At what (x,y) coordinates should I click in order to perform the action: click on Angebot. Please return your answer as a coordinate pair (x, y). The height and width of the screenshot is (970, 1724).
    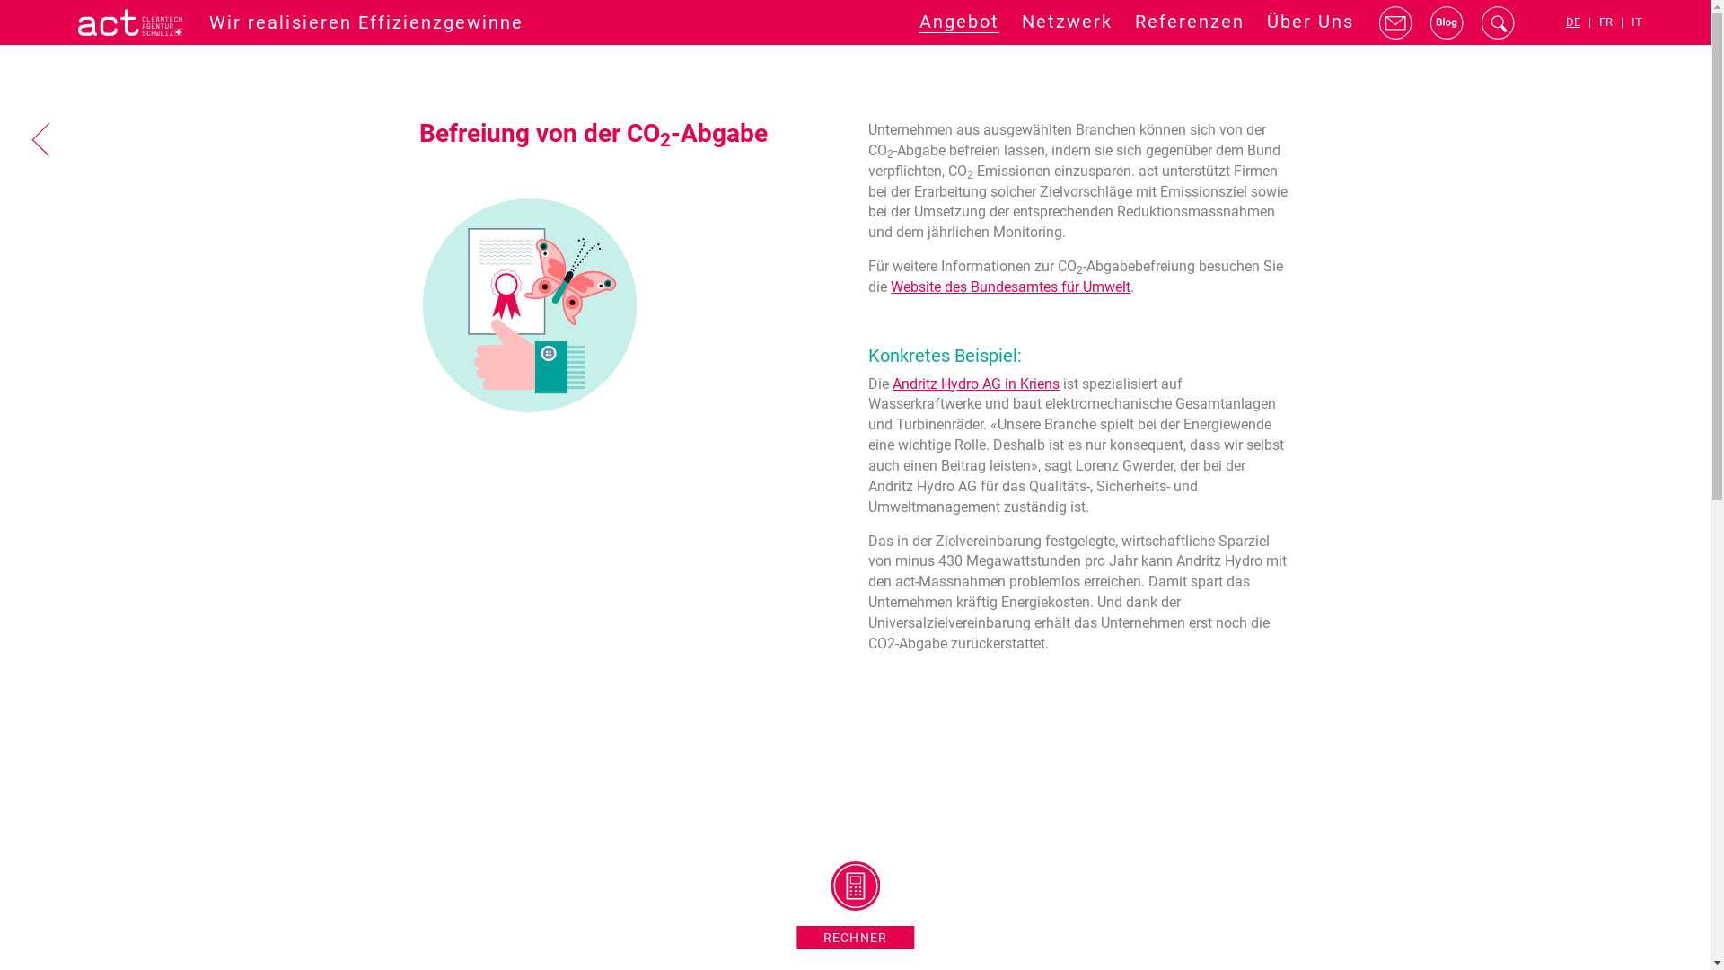
    Looking at the image, I should click on (959, 22).